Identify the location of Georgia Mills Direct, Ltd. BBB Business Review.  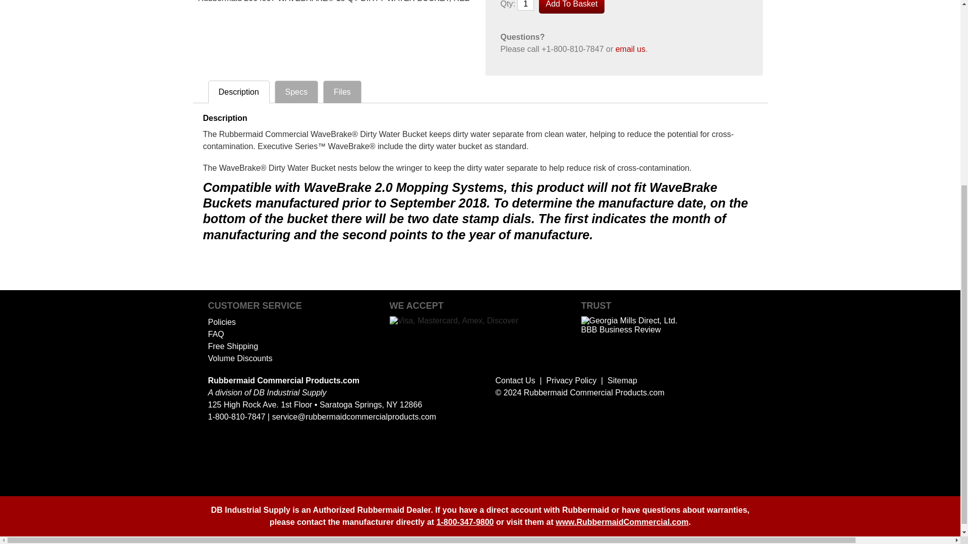
(631, 329).